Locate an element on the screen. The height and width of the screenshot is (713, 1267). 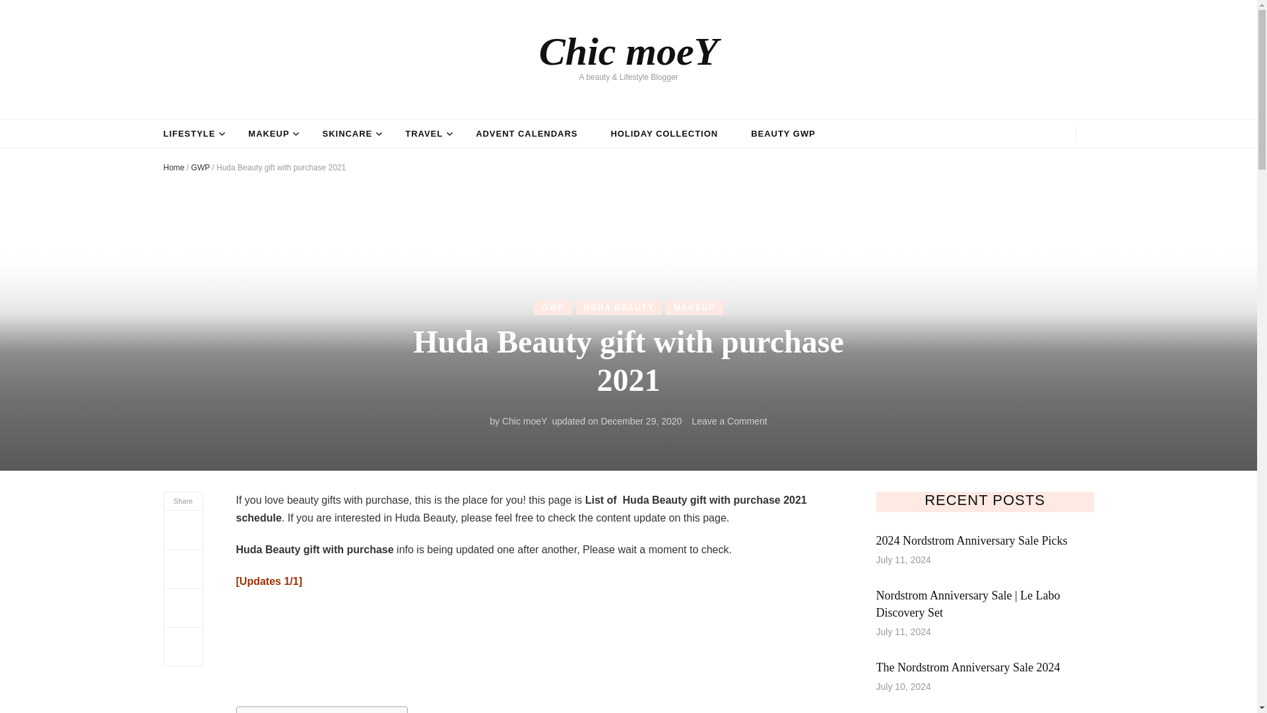
BEAUTY GWP is located at coordinates (527, 135).